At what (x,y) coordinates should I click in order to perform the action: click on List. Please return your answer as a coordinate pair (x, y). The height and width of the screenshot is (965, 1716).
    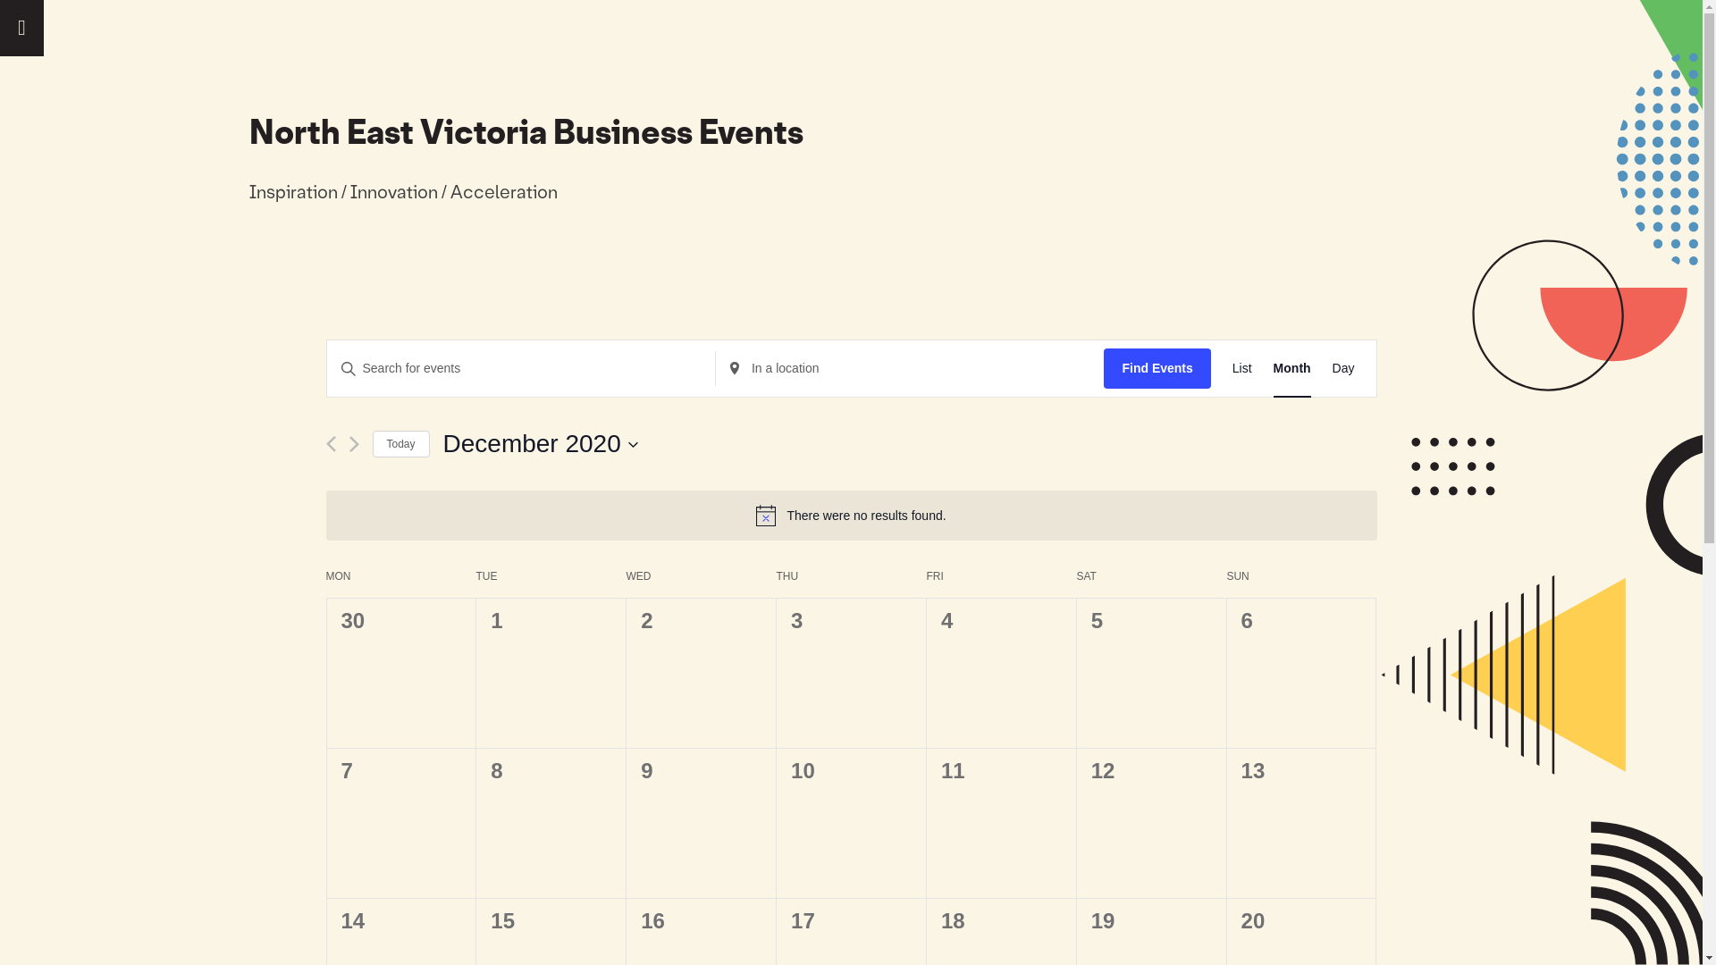
    Looking at the image, I should click on (1242, 368).